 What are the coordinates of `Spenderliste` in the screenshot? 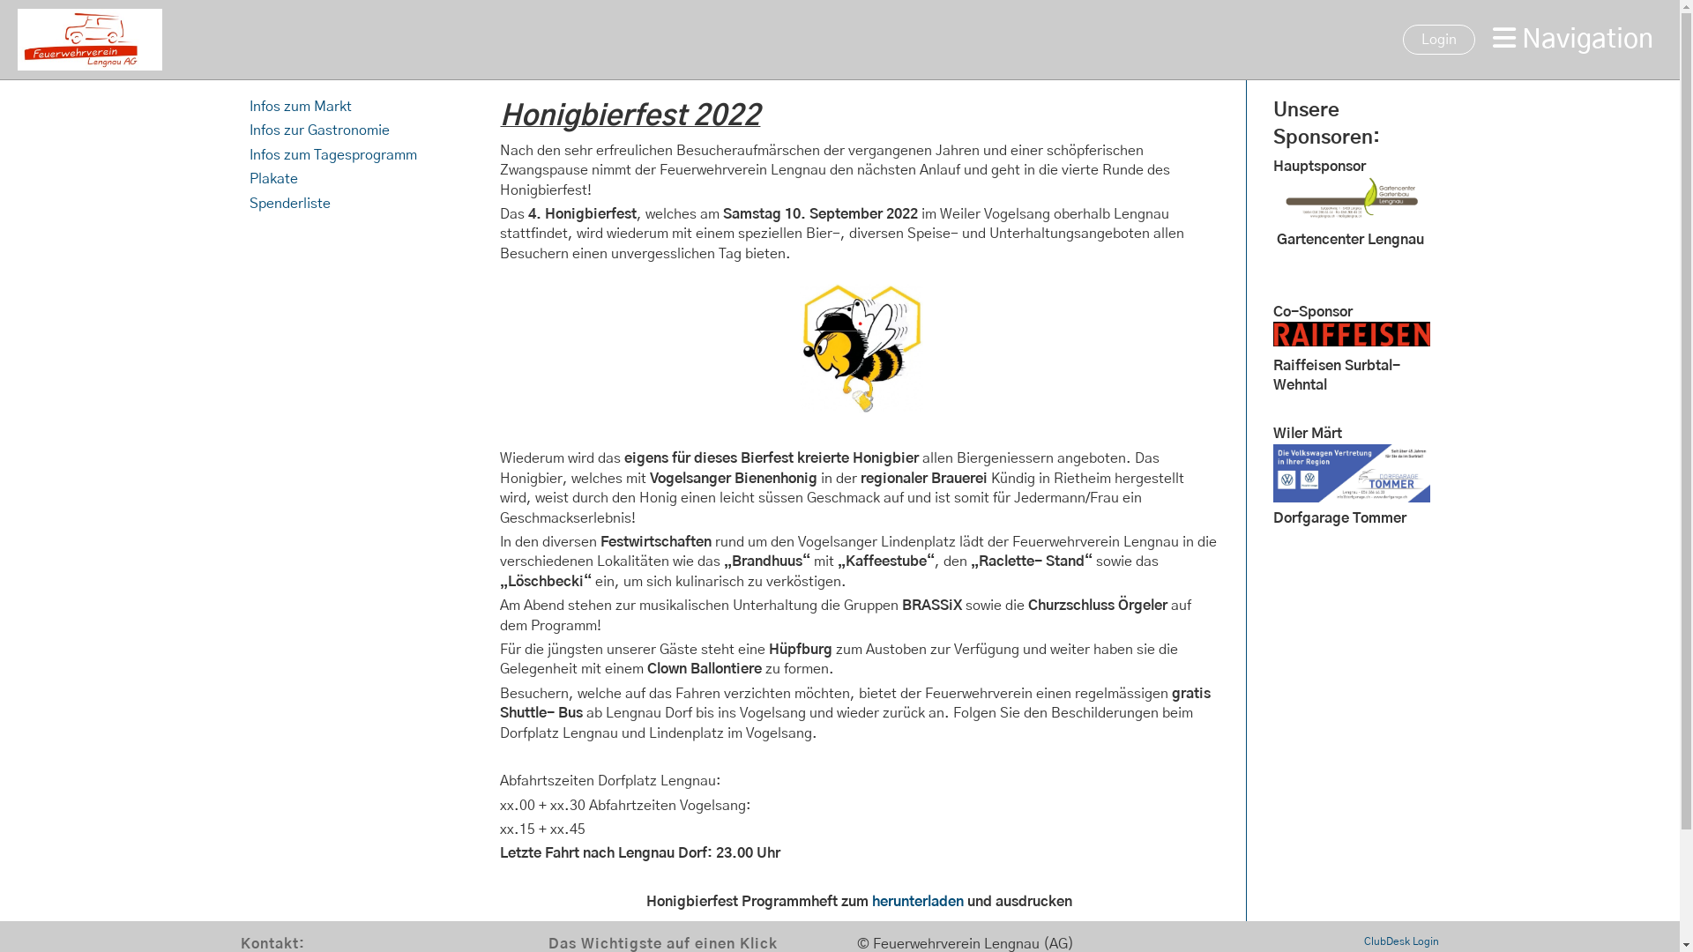 It's located at (289, 204).